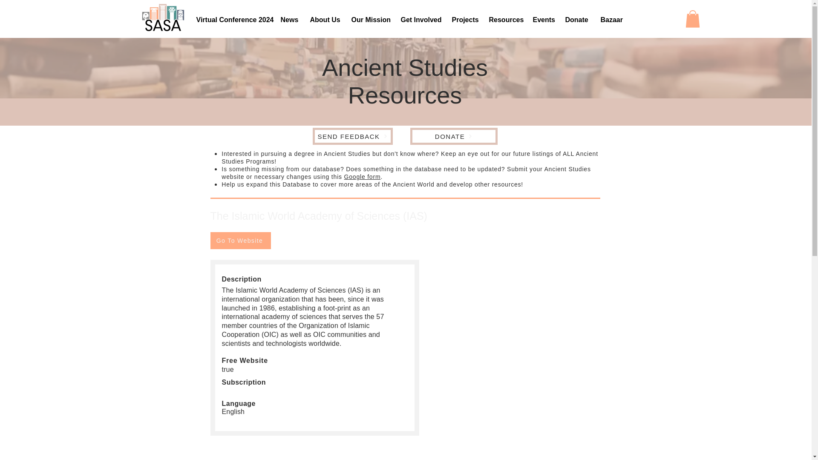 The width and height of the screenshot is (818, 460). What do you see at coordinates (504, 20) in the screenshot?
I see `Resources` at bounding box center [504, 20].